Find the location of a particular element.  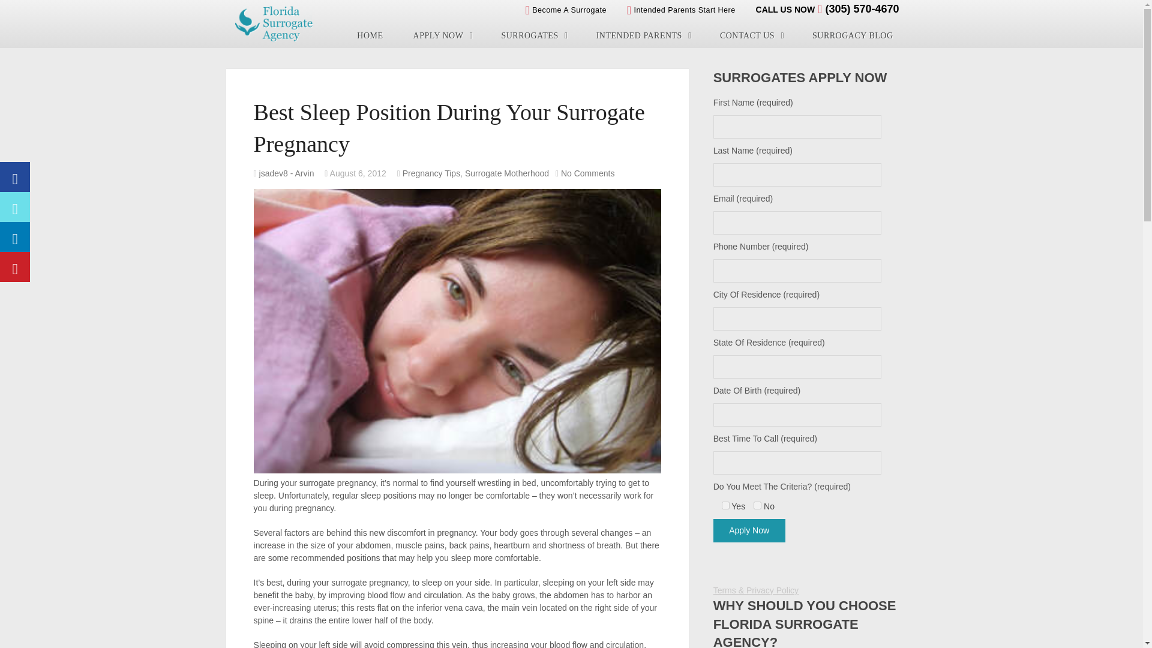

No is located at coordinates (757, 505).